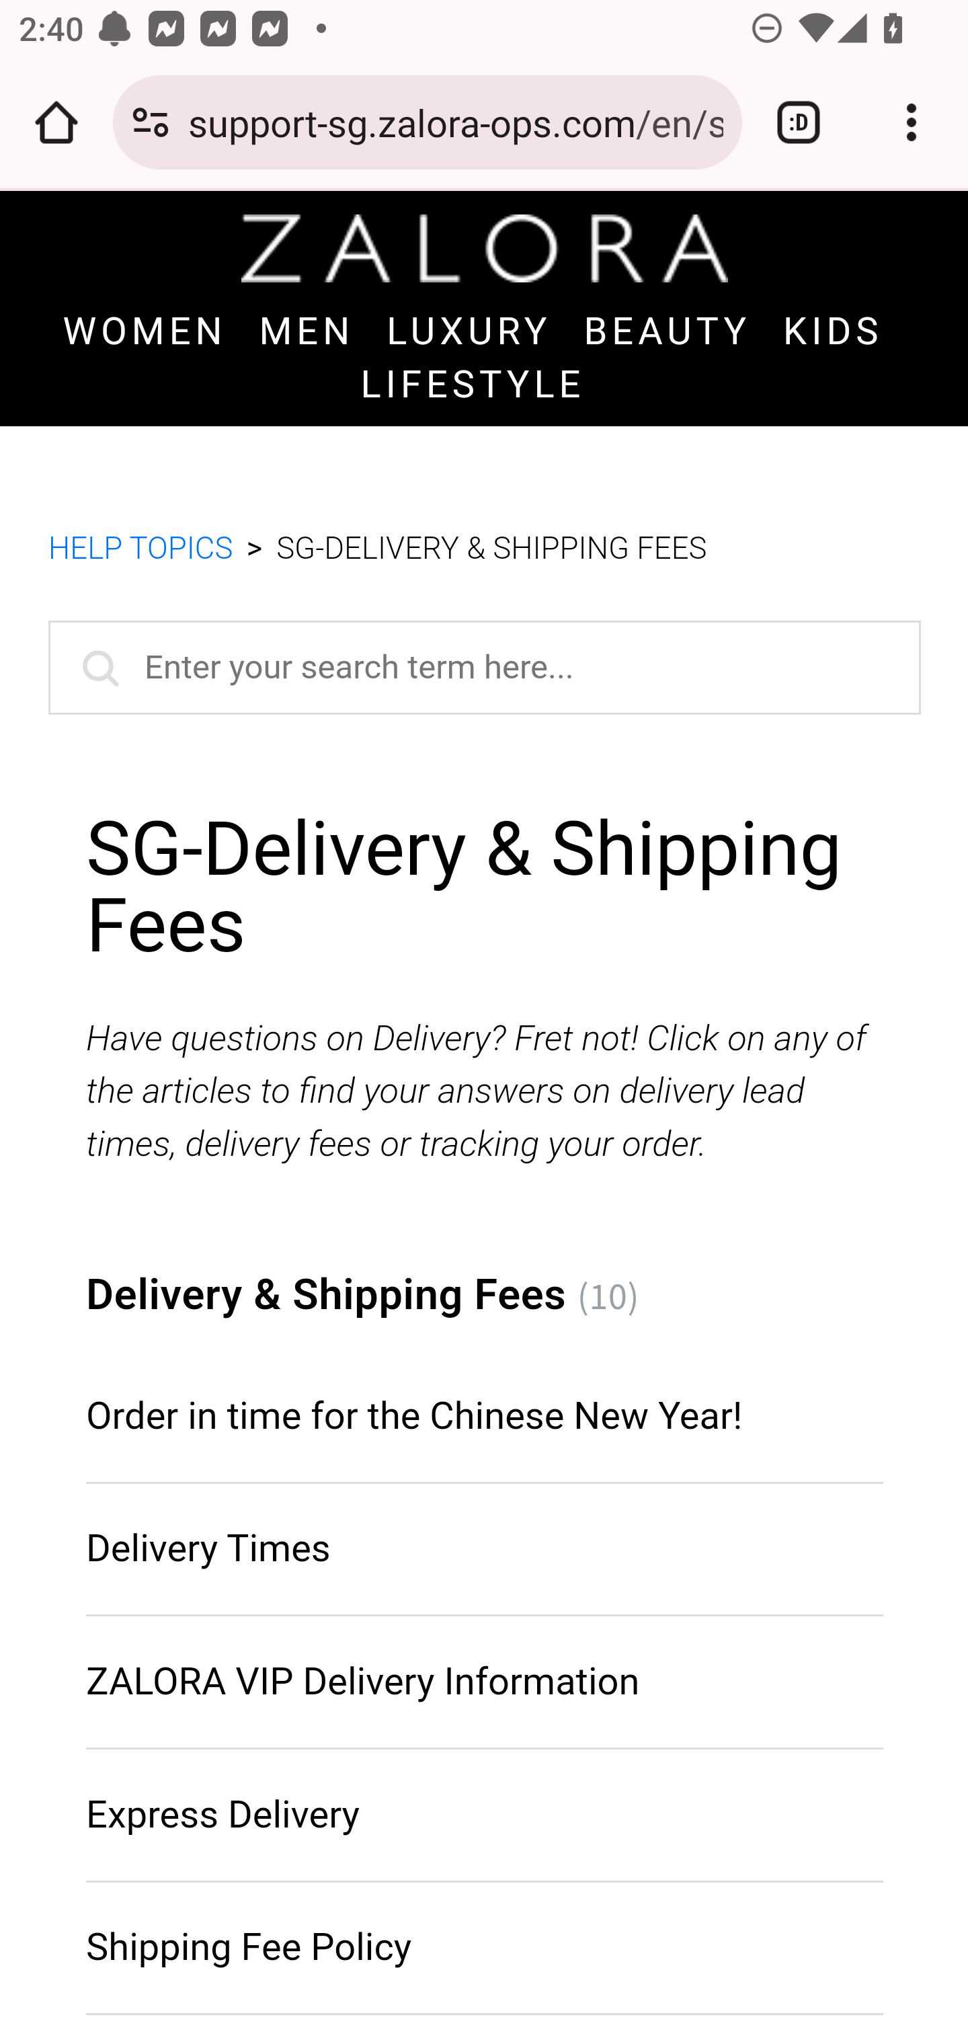 The width and height of the screenshot is (968, 2044). What do you see at coordinates (223, 1814) in the screenshot?
I see `Express Delivery` at bounding box center [223, 1814].